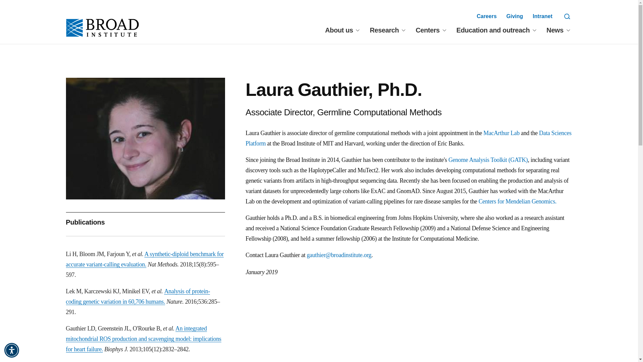 The width and height of the screenshot is (643, 362). I want to click on Giving, so click(515, 16).